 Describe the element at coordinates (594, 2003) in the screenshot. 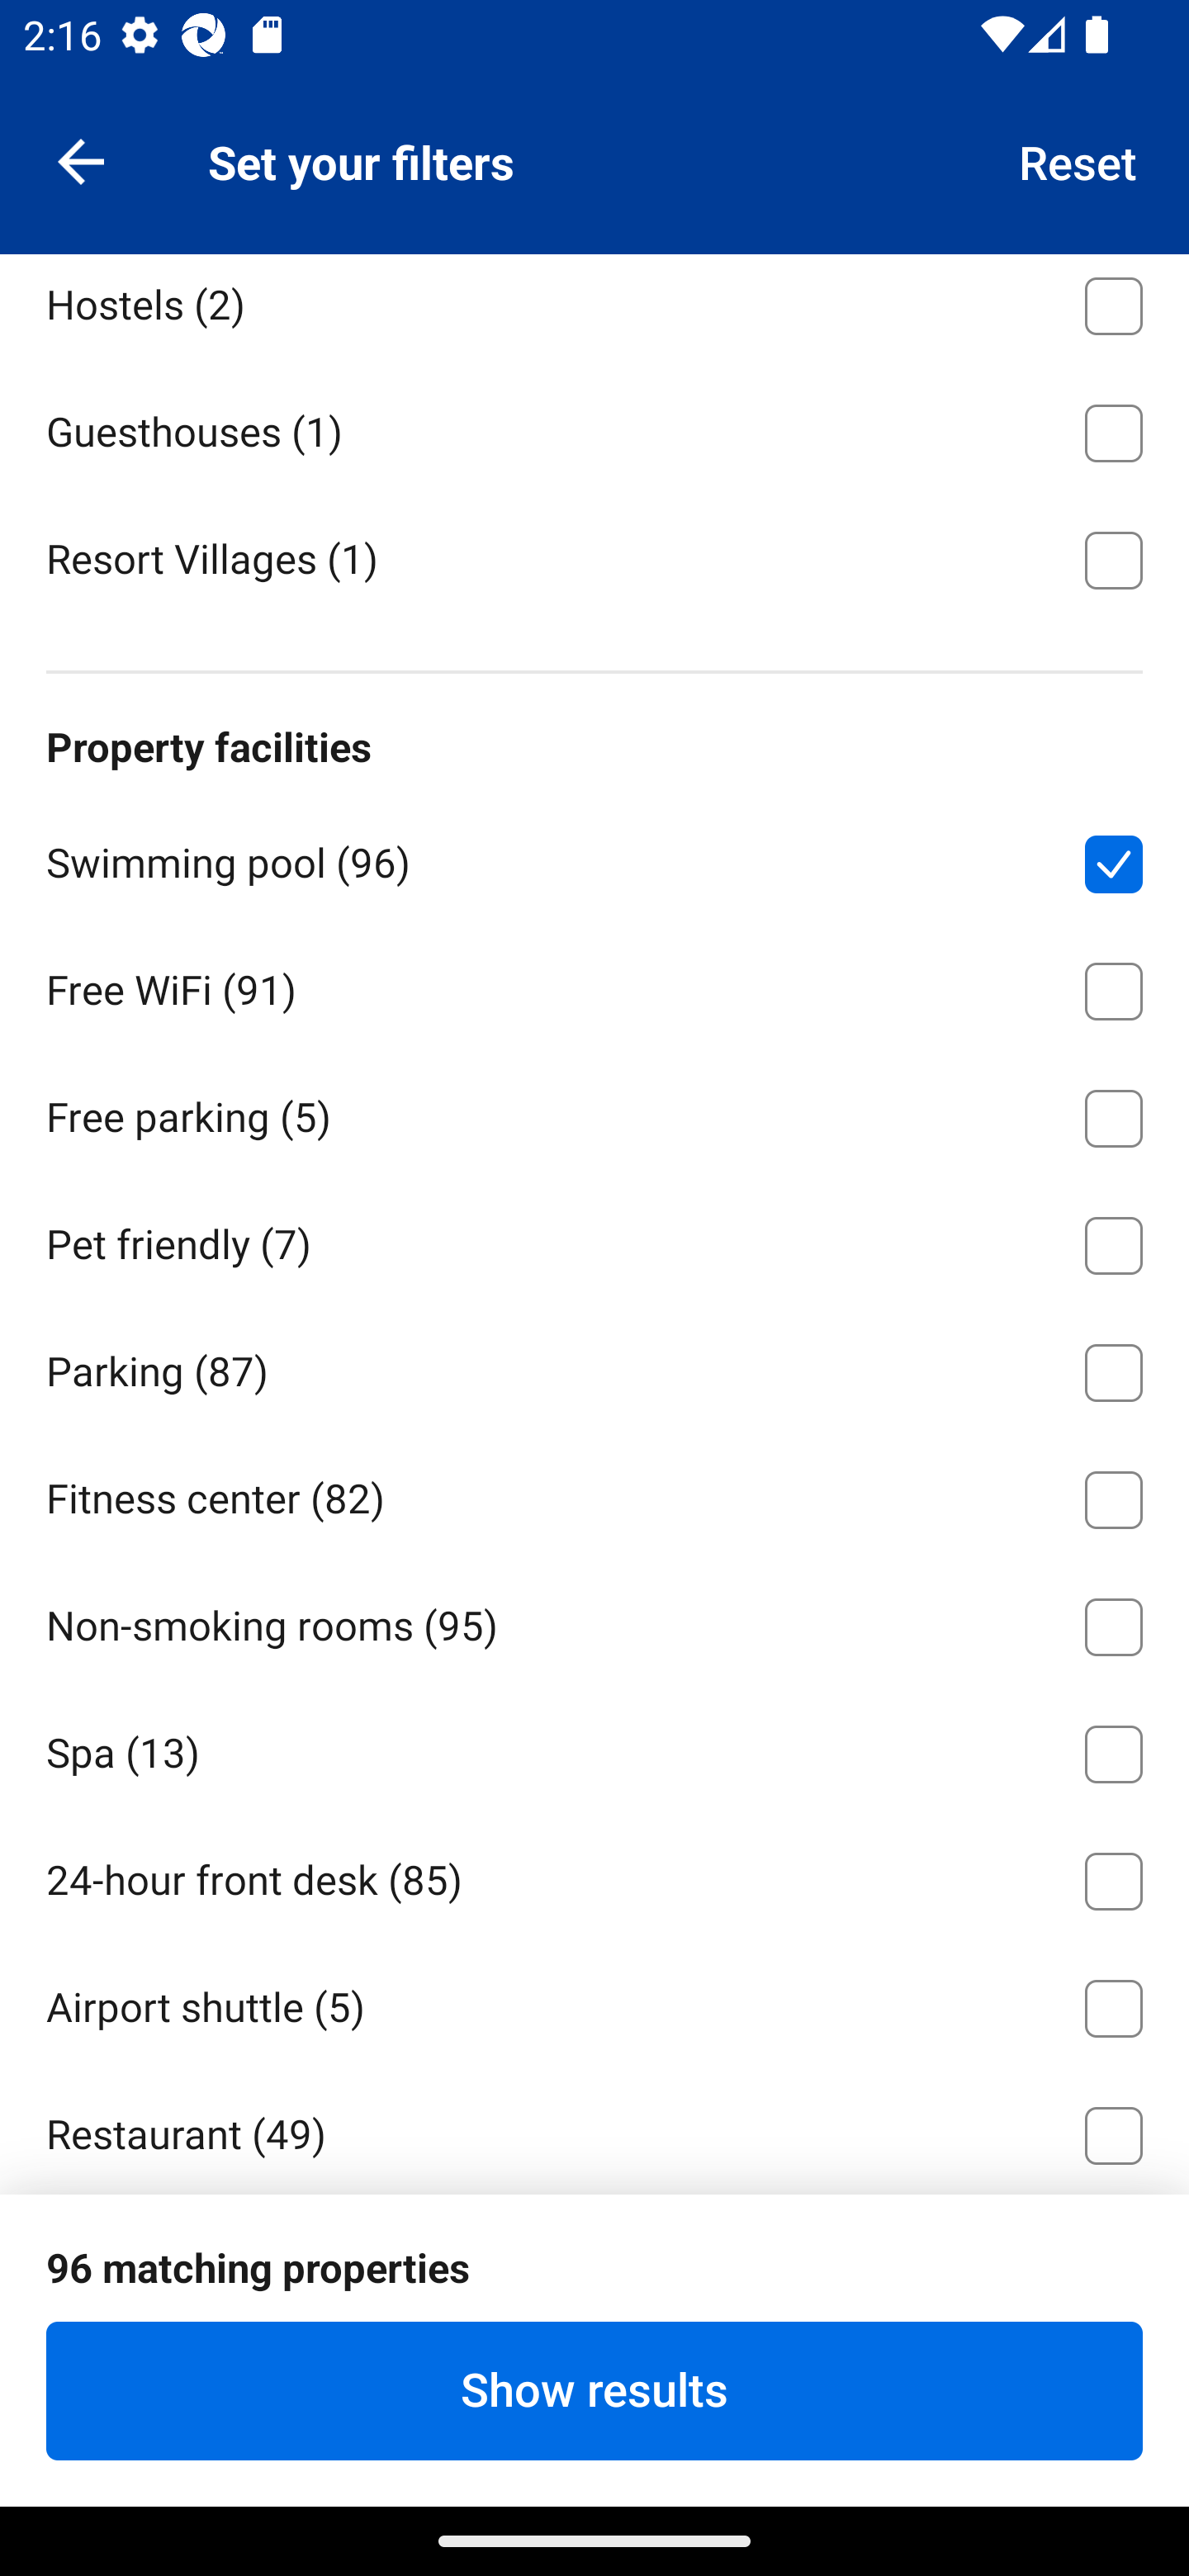

I see `Airport shuttle ⁦(5)` at that location.